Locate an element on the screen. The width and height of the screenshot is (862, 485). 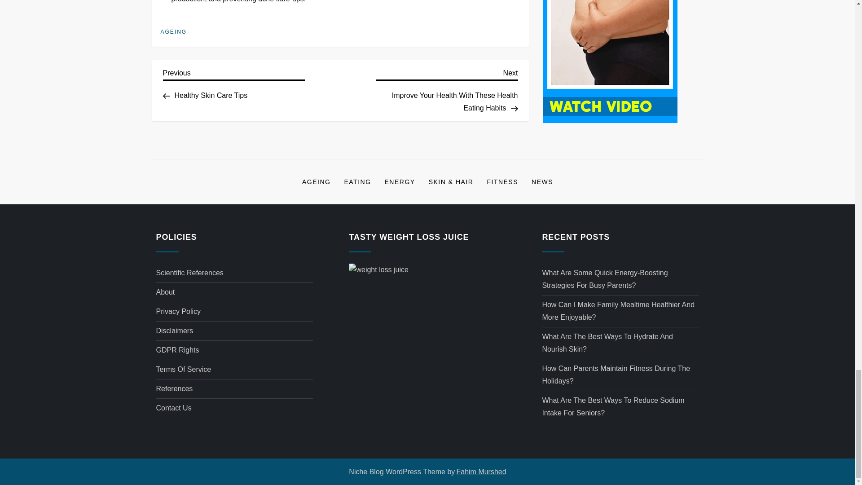
Scientific References is located at coordinates (189, 273).